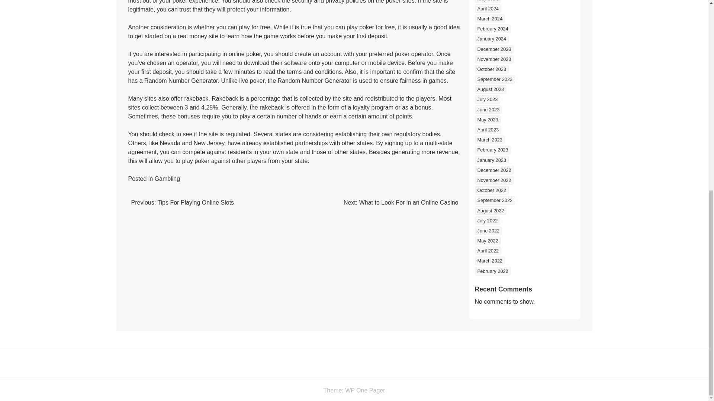 The width and height of the screenshot is (714, 401). What do you see at coordinates (487, 1) in the screenshot?
I see `May 2024` at bounding box center [487, 1].